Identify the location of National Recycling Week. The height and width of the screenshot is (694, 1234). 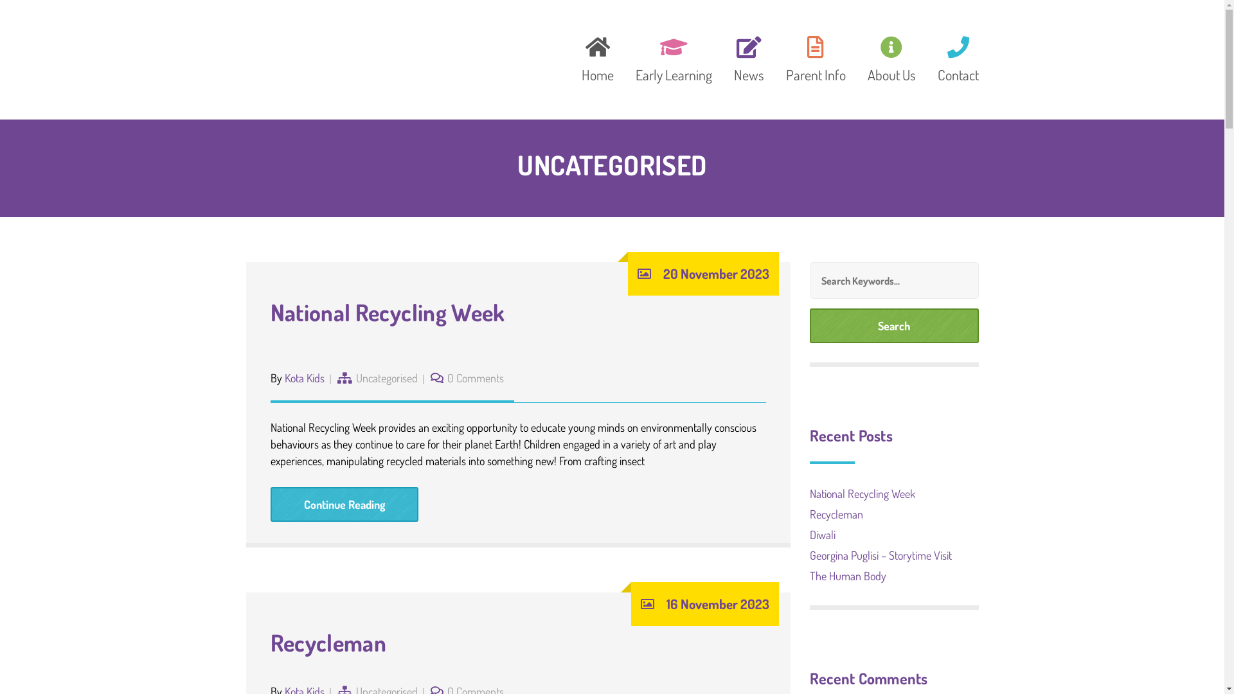
(863, 494).